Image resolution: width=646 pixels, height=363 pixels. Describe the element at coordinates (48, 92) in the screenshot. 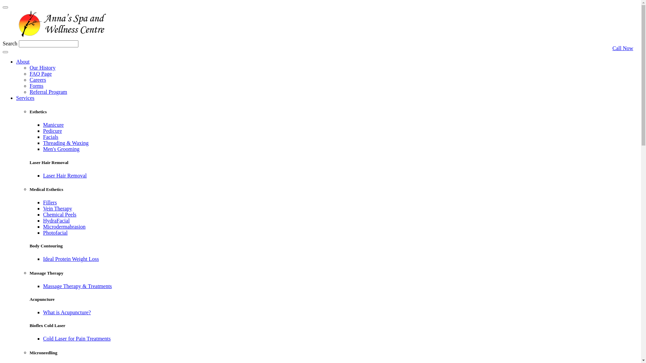

I see `Referral Program` at that location.